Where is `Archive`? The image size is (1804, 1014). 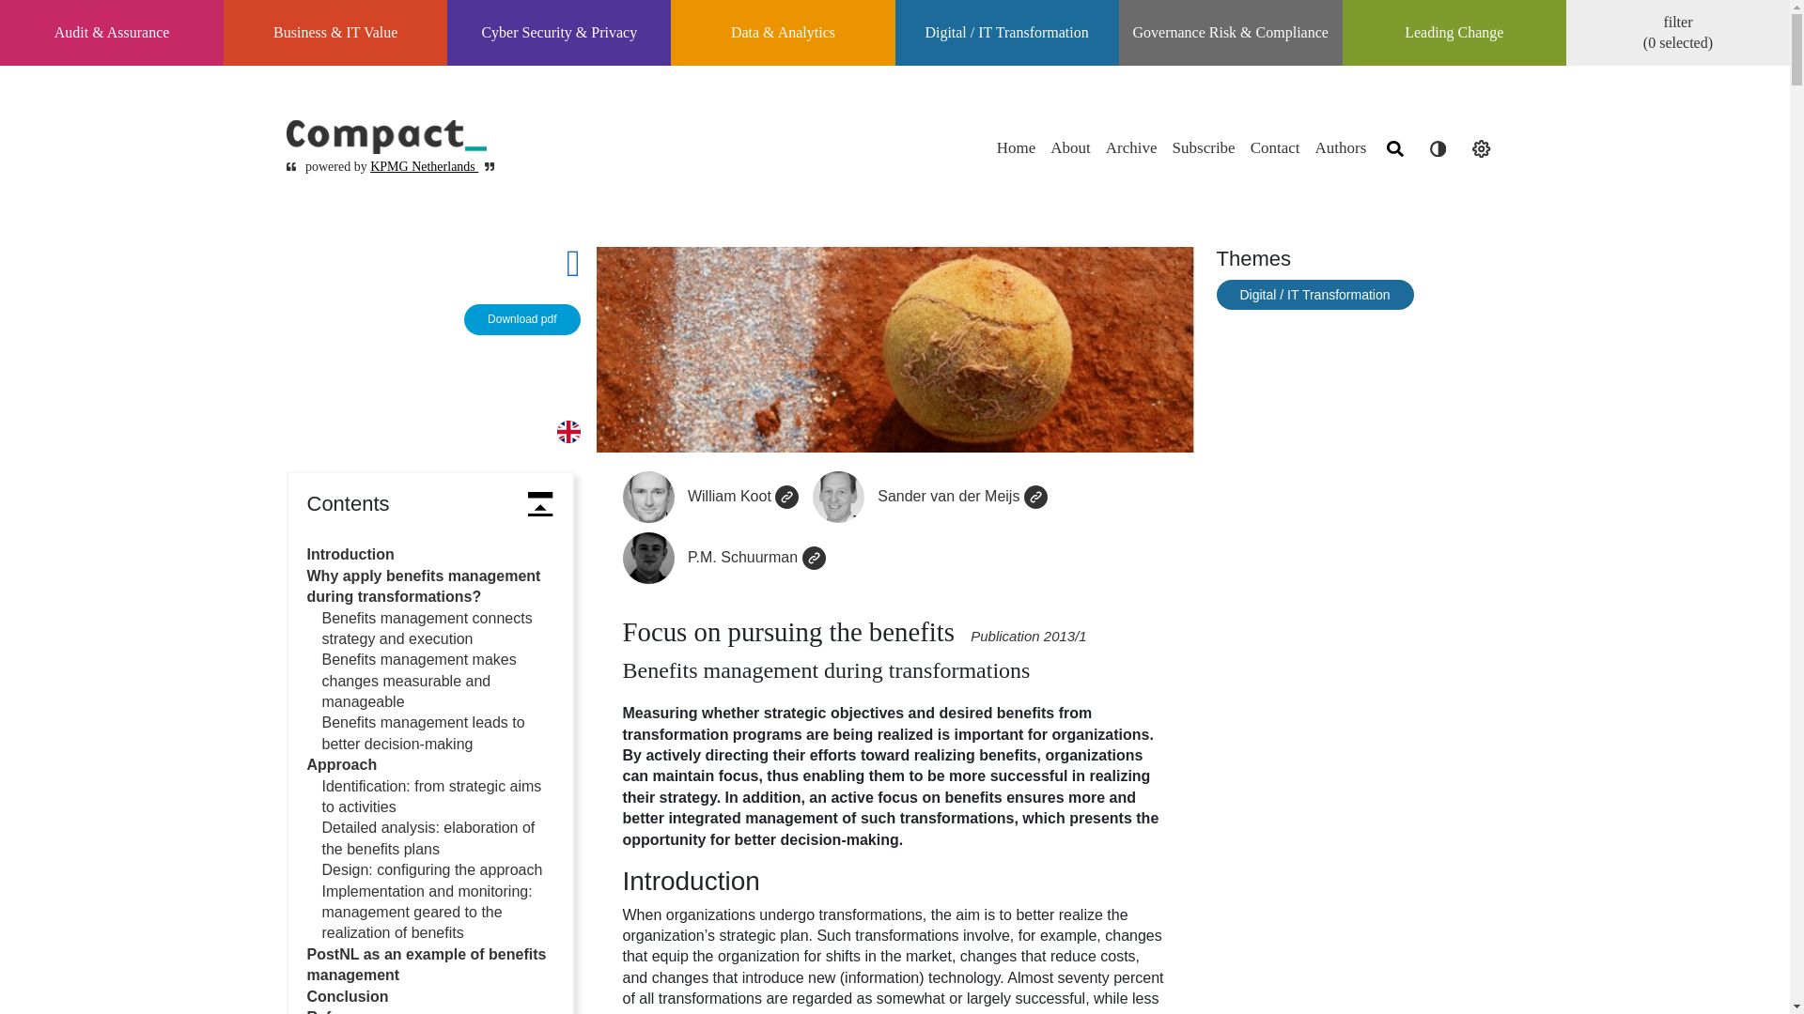 Archive is located at coordinates (1131, 147).